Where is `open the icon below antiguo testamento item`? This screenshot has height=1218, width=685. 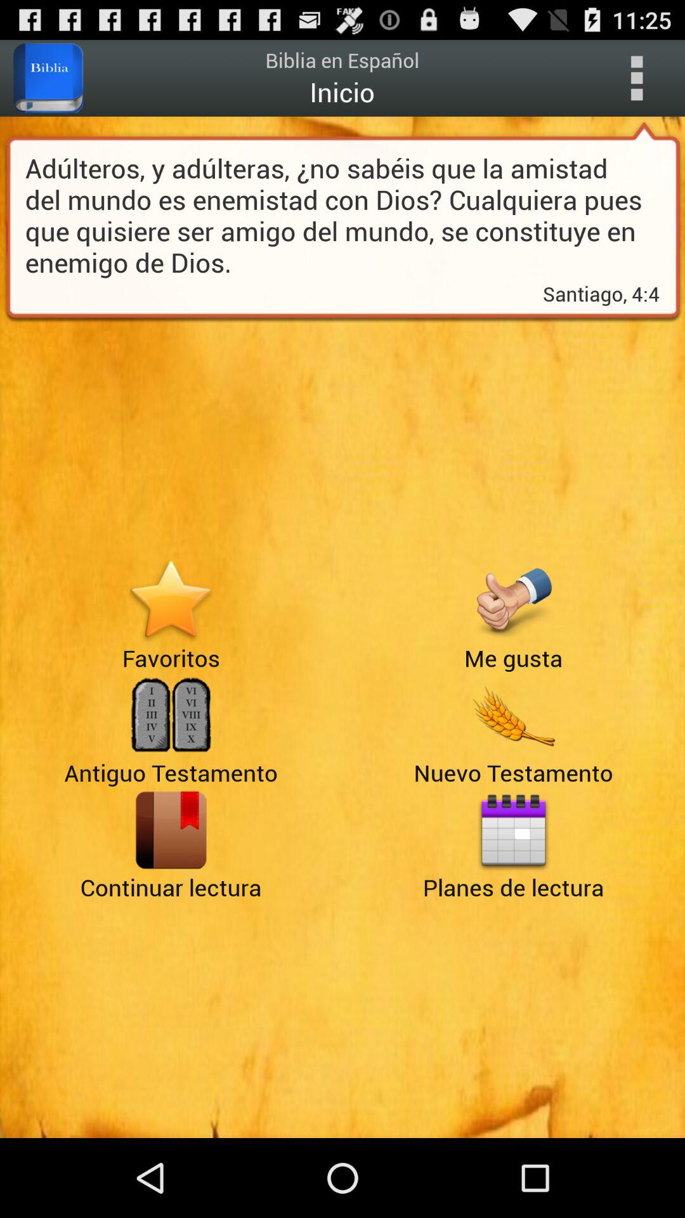
open the icon below antiguo testamento item is located at coordinates (171, 830).